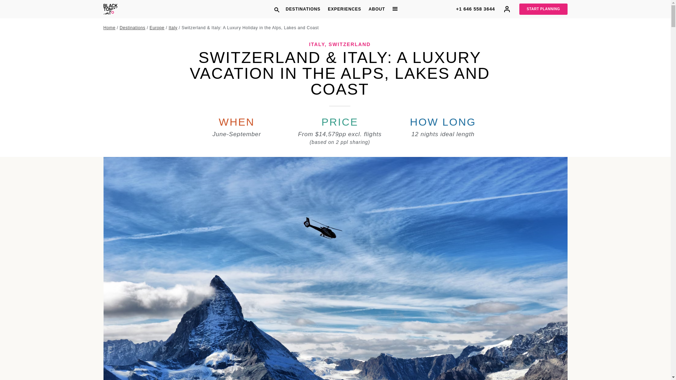 The image size is (676, 380). I want to click on destinations, so click(303, 9).